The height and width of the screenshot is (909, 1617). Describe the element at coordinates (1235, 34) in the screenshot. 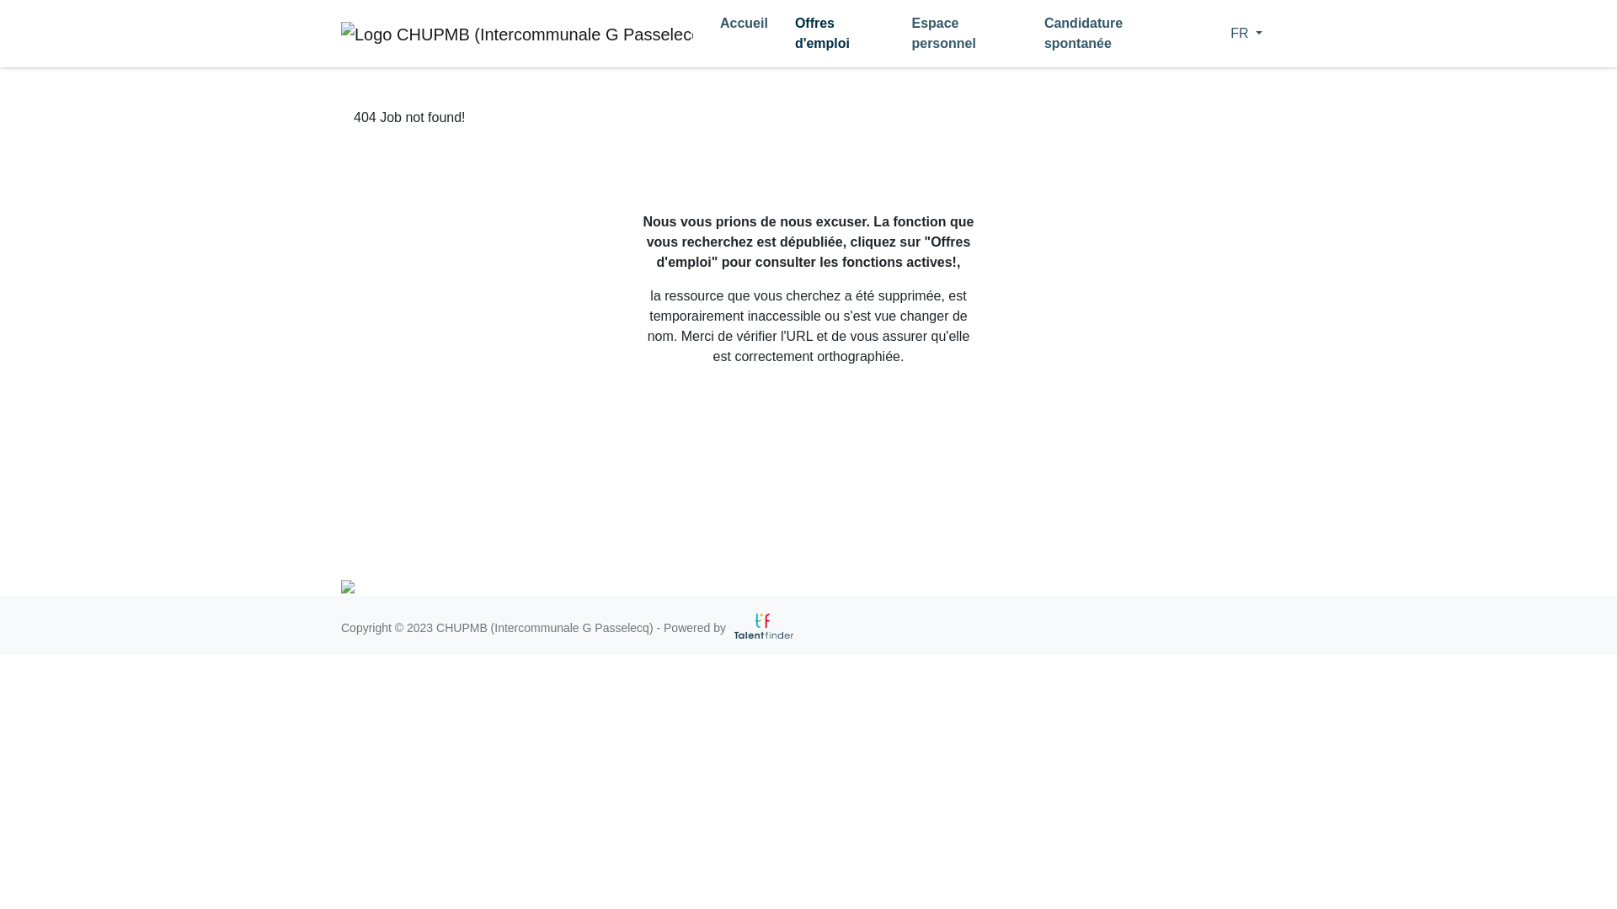

I see `FR` at that location.